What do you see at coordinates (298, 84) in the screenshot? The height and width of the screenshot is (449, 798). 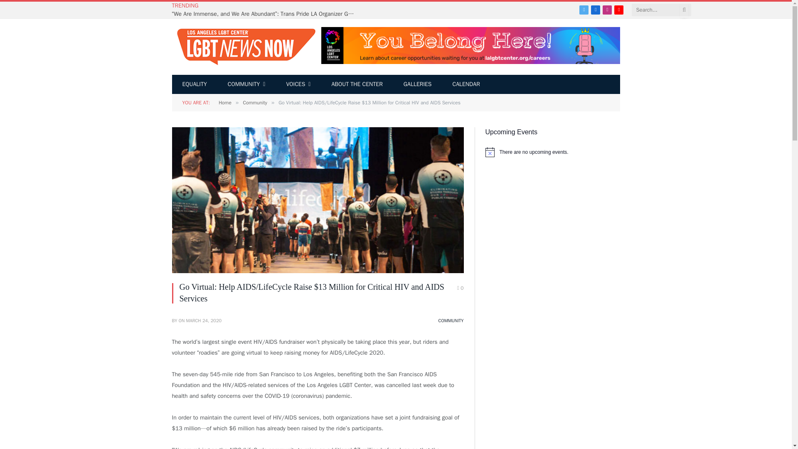 I see `VOICES` at bounding box center [298, 84].